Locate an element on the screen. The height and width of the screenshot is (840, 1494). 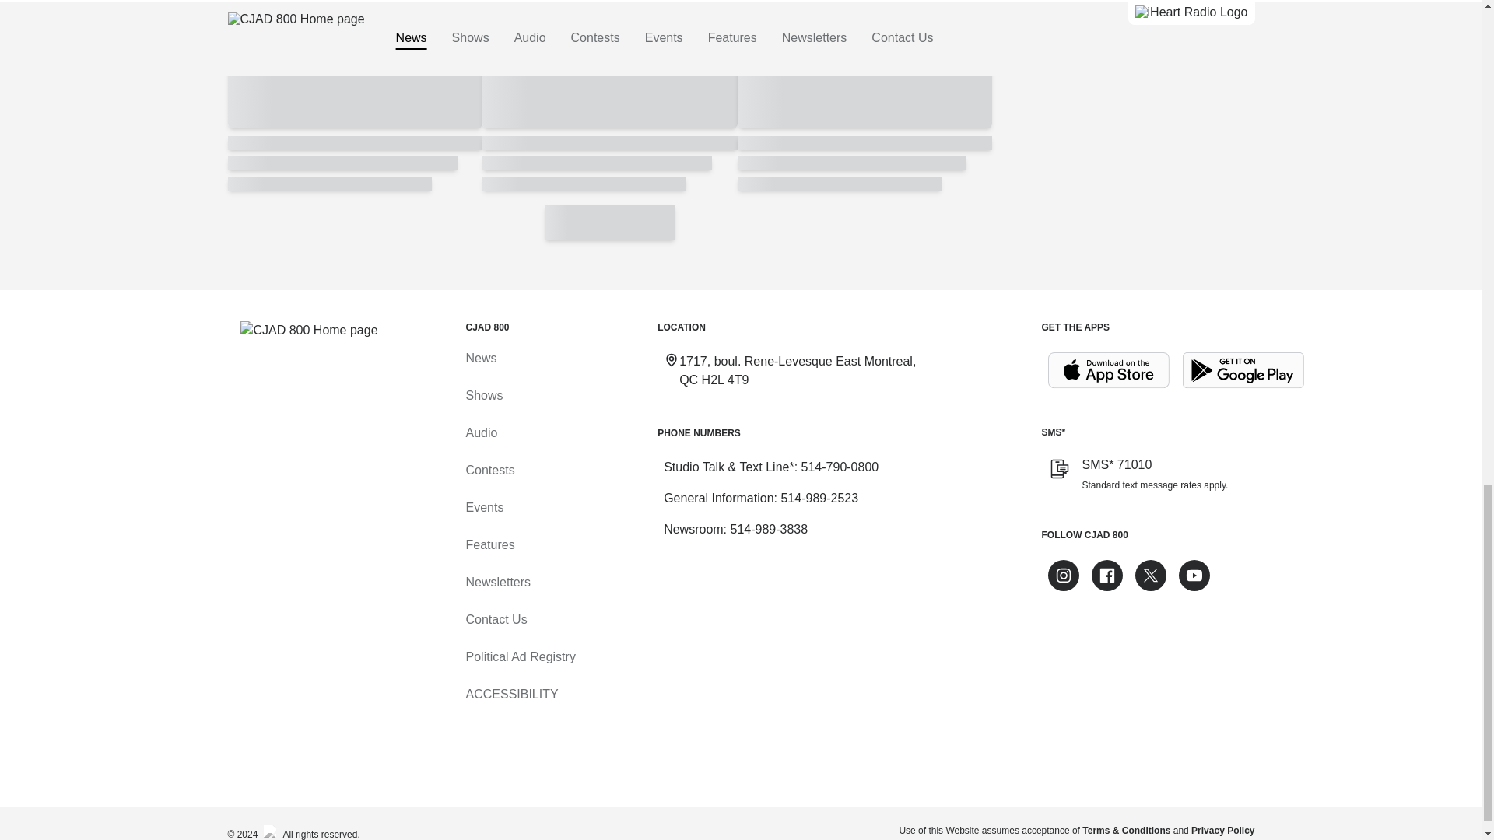
514-790-0800 is located at coordinates (840, 467).